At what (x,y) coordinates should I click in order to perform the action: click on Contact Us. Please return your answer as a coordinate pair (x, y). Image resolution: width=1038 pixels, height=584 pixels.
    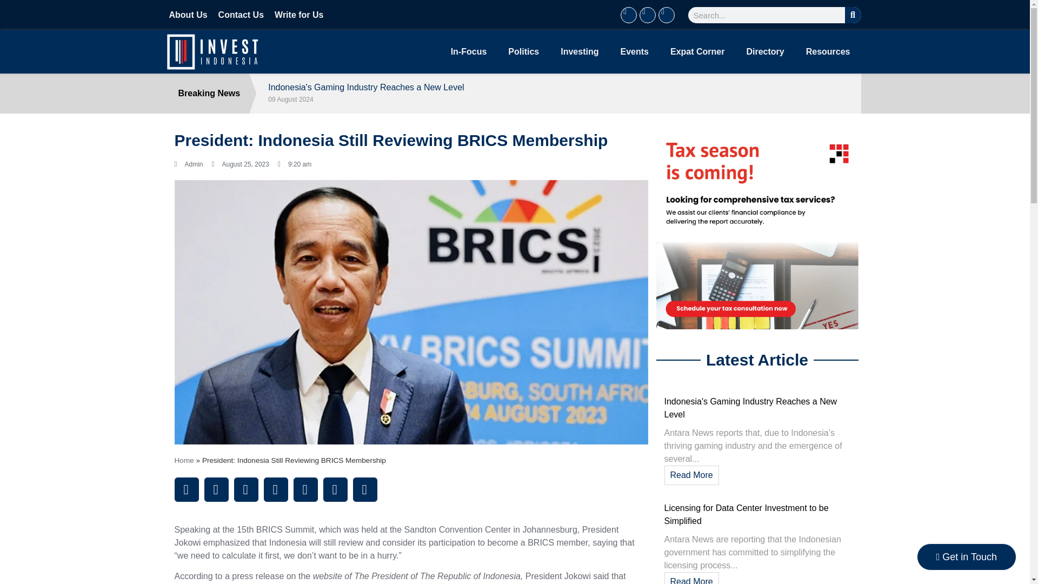
    Looking at the image, I should click on (241, 15).